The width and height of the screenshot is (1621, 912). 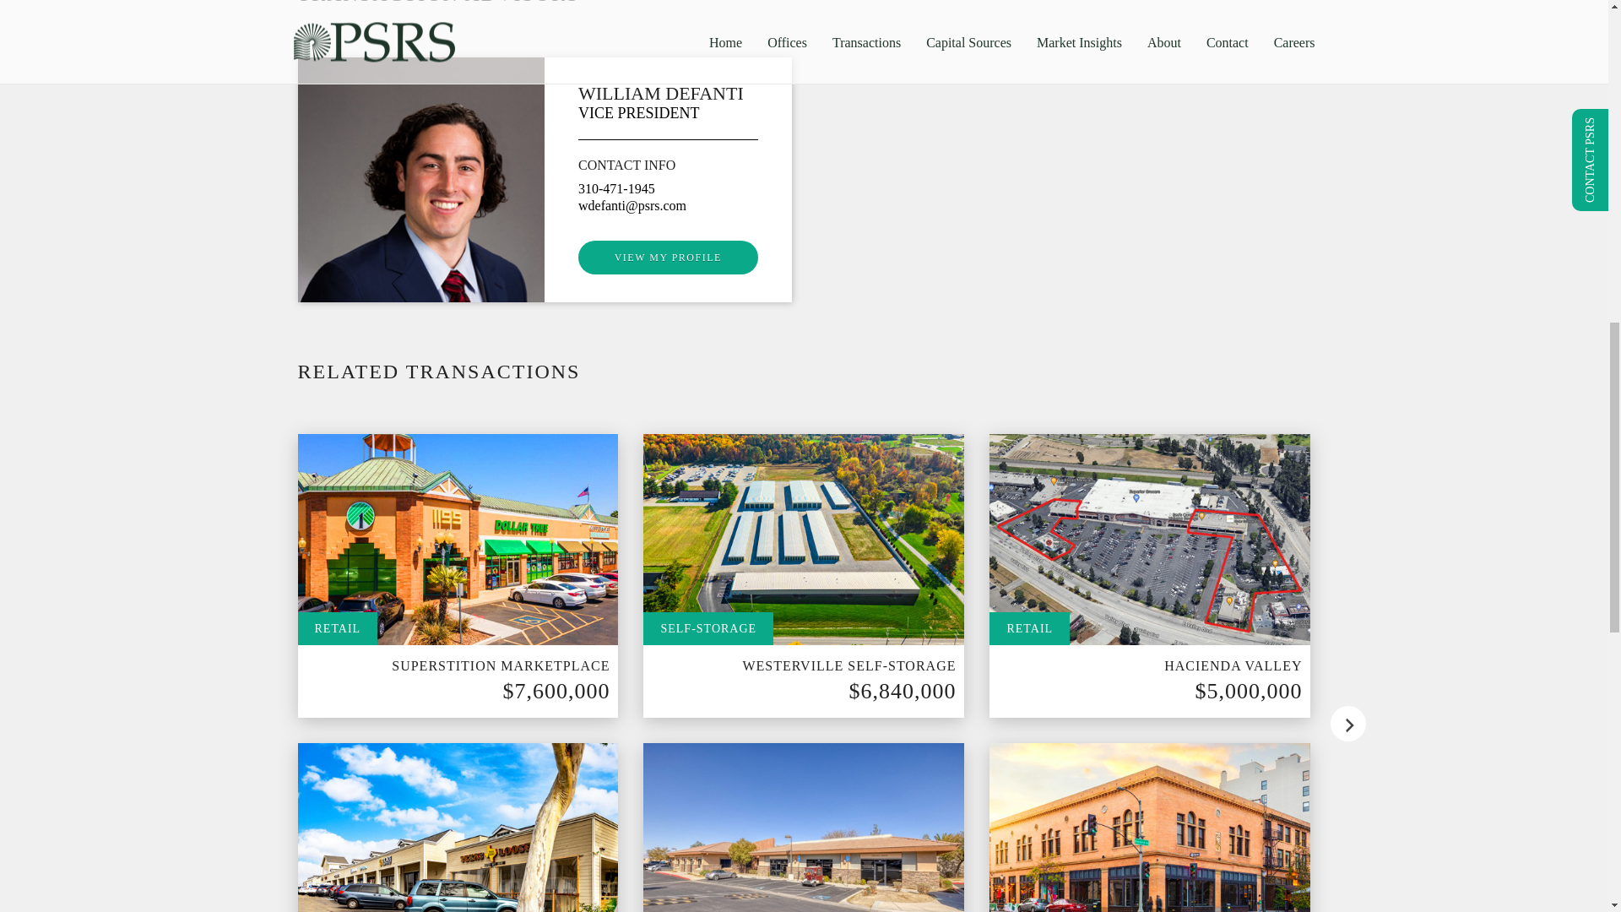 What do you see at coordinates (500, 665) in the screenshot?
I see `SUPERSTITION MARKETPLACE` at bounding box center [500, 665].